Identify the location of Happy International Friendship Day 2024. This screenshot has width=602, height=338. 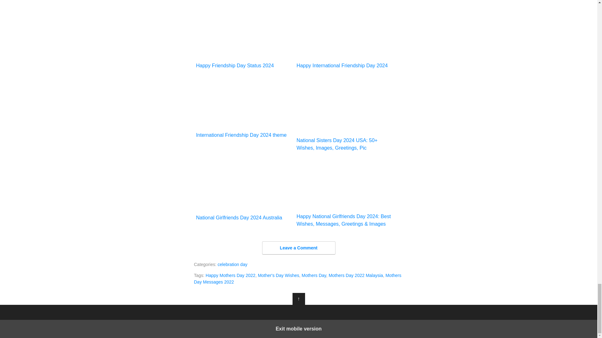
(345, 37).